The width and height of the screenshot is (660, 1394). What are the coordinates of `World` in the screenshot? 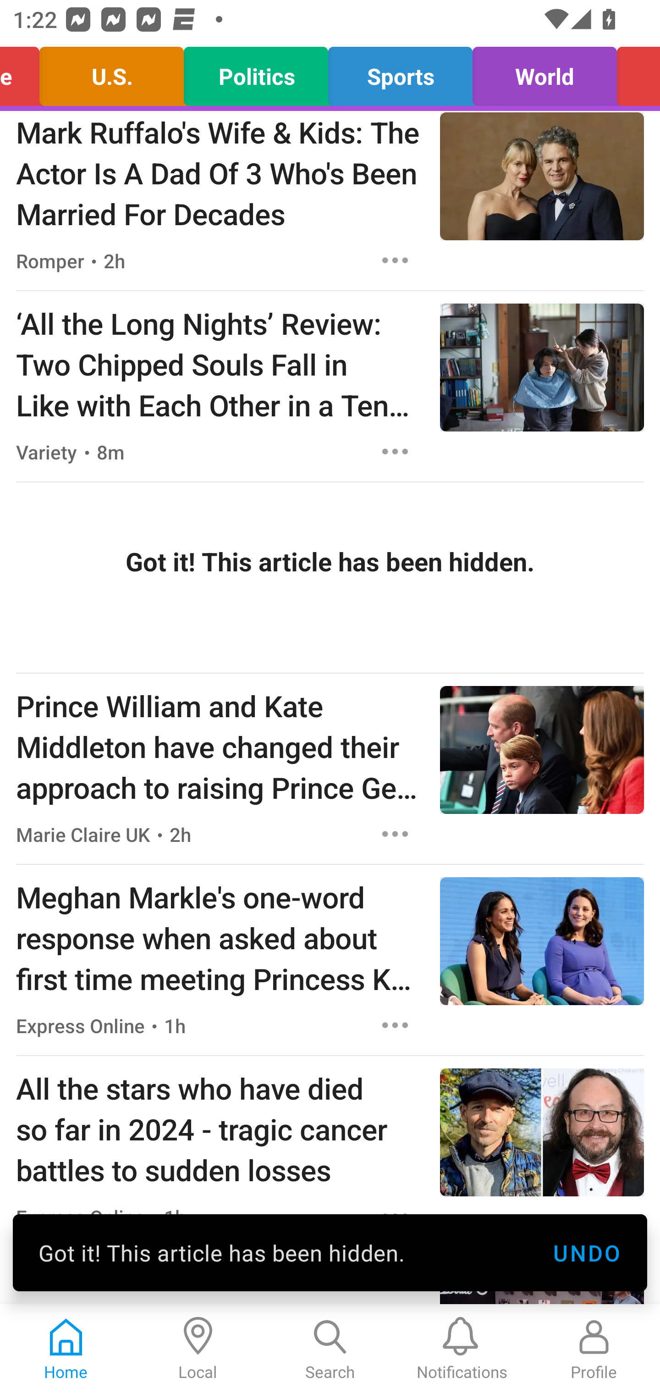 It's located at (544, 72).